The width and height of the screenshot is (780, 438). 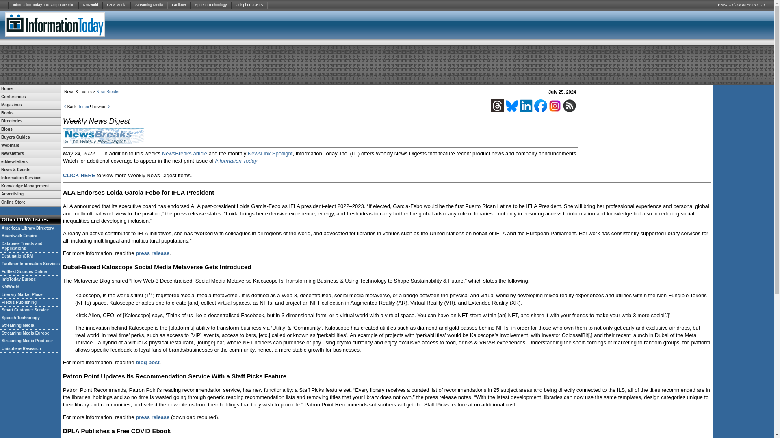 What do you see at coordinates (386, 65) in the screenshot?
I see `3rd party ad content` at bounding box center [386, 65].